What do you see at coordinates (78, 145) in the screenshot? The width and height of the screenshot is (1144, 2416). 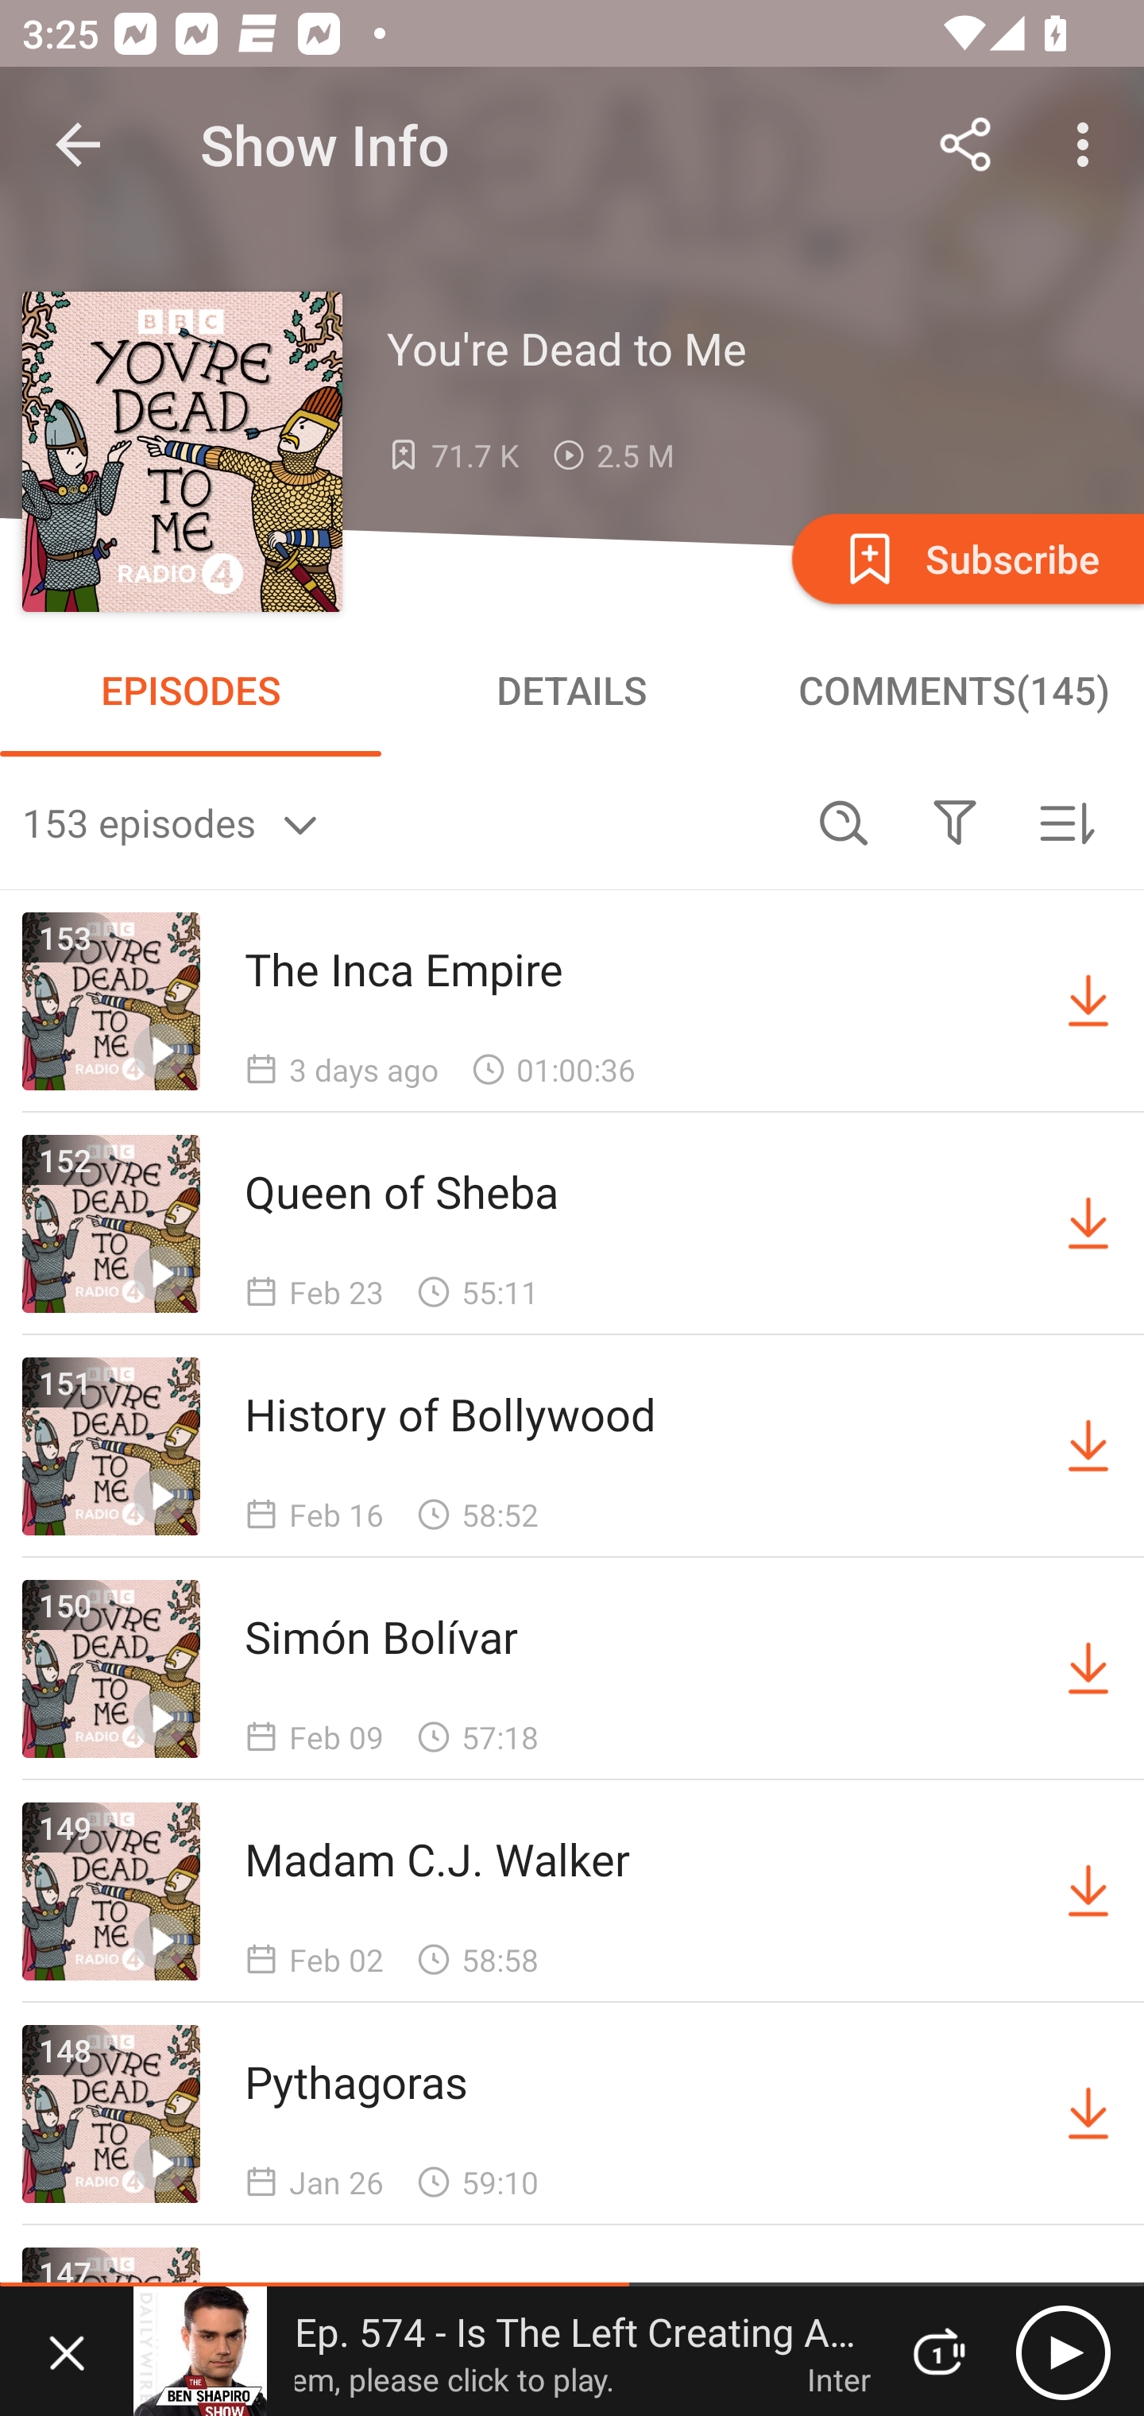 I see `Navigate up` at bounding box center [78, 145].